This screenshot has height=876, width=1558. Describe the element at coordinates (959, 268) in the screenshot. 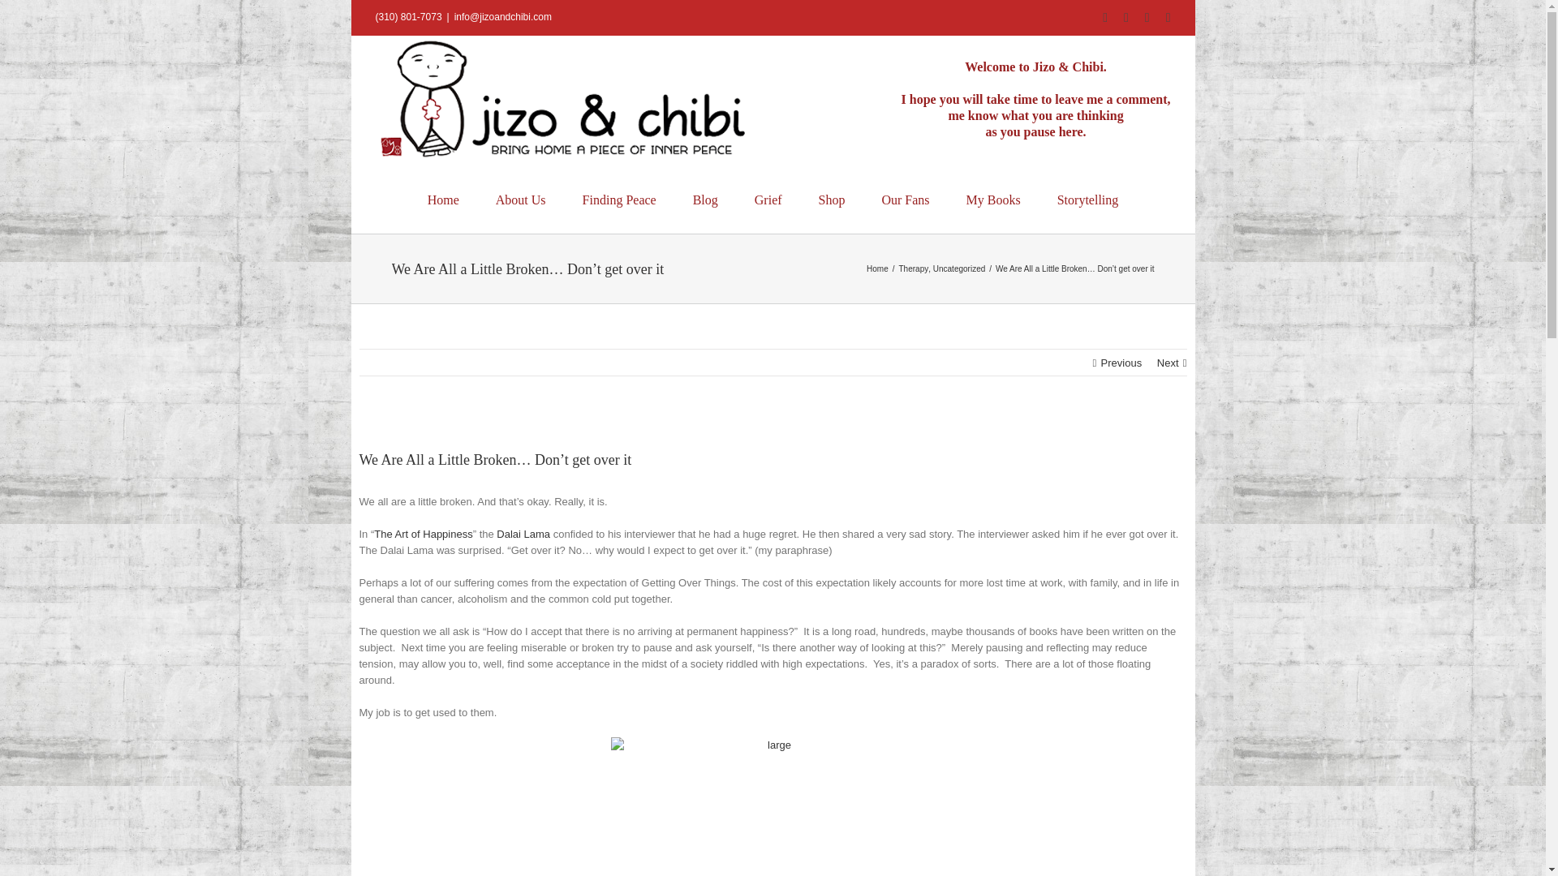

I see `Uncategorized` at that location.